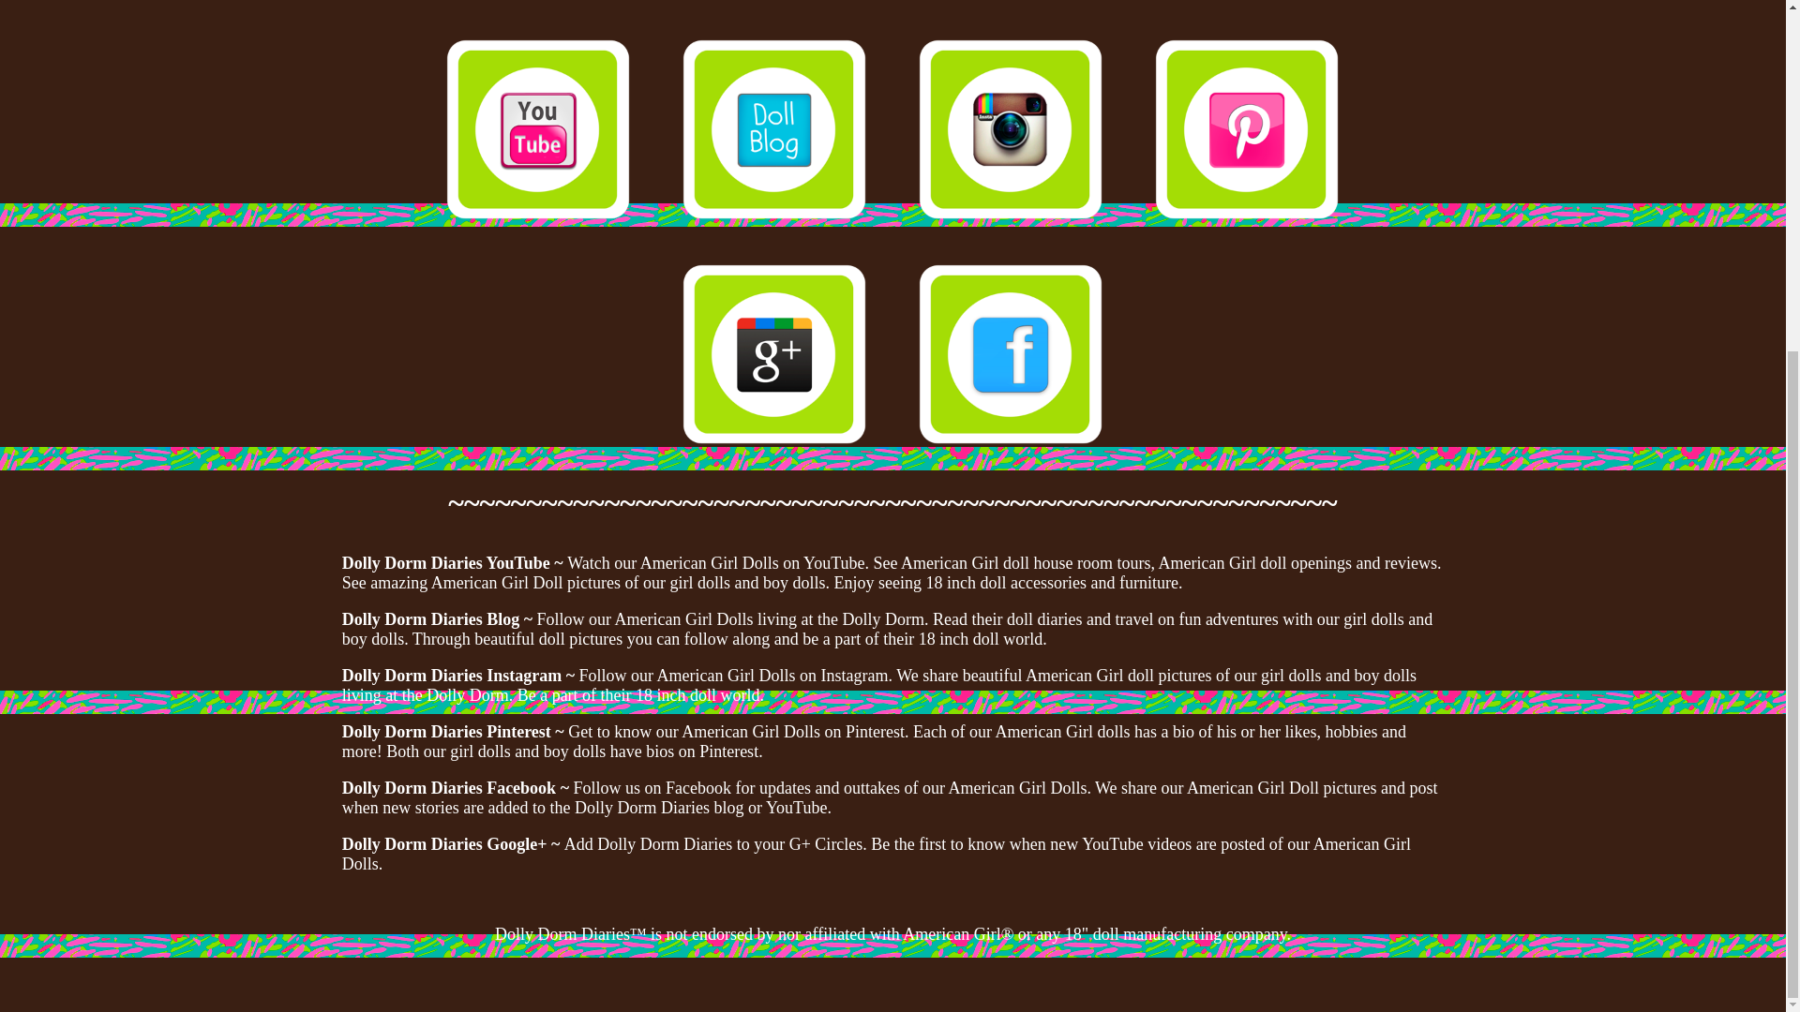  What do you see at coordinates (1247, 128) in the screenshot?
I see `Follow Dolly Dorm Diaries on Pinterest` at bounding box center [1247, 128].